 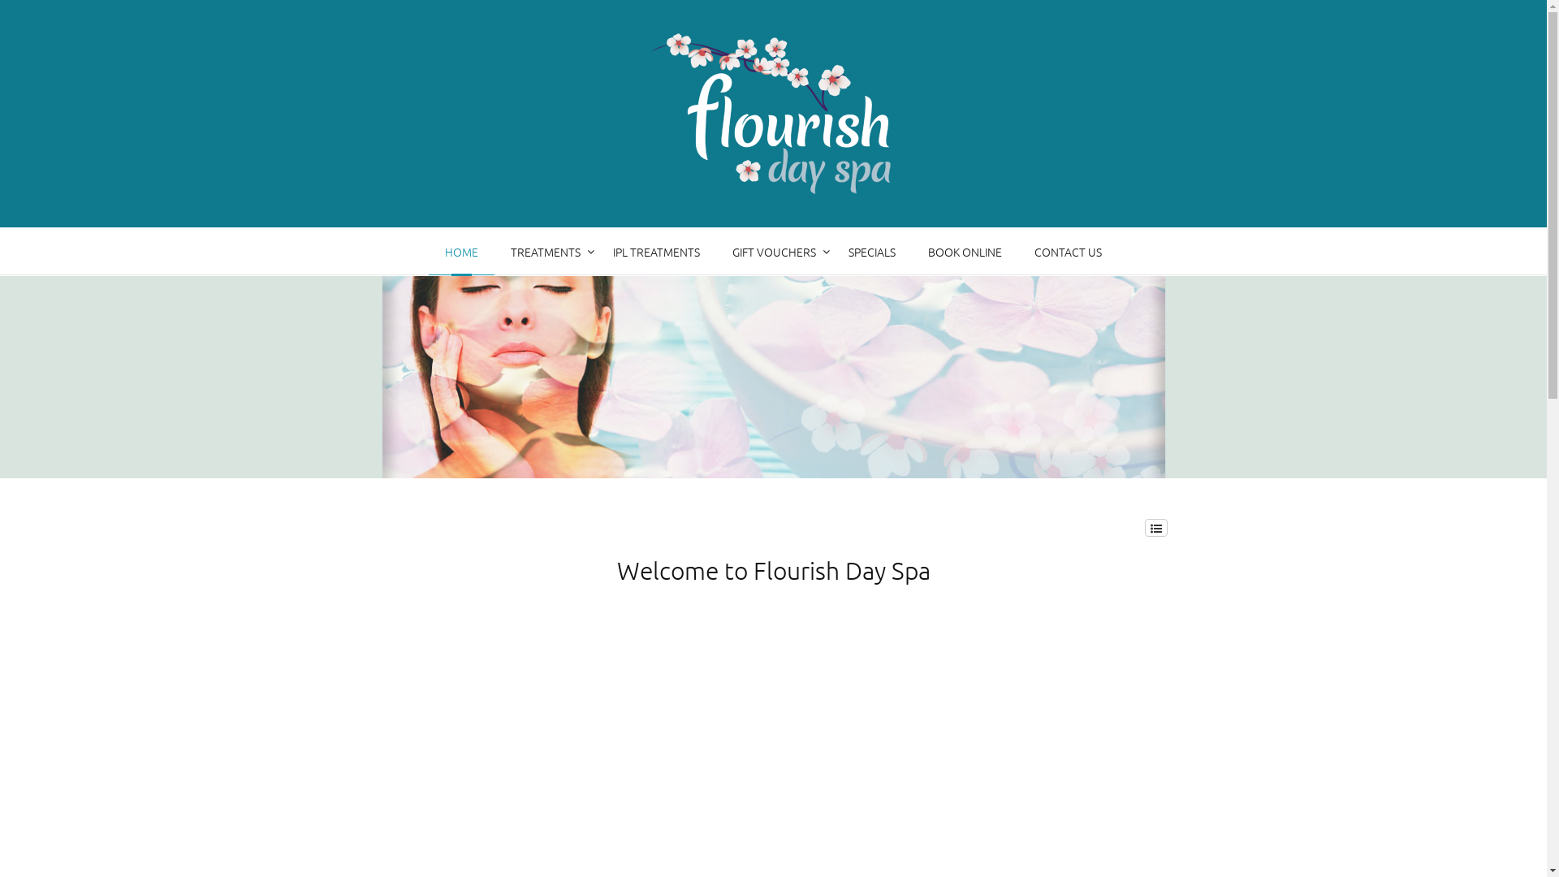 What do you see at coordinates (965, 252) in the screenshot?
I see `BOOK ONLINE` at bounding box center [965, 252].